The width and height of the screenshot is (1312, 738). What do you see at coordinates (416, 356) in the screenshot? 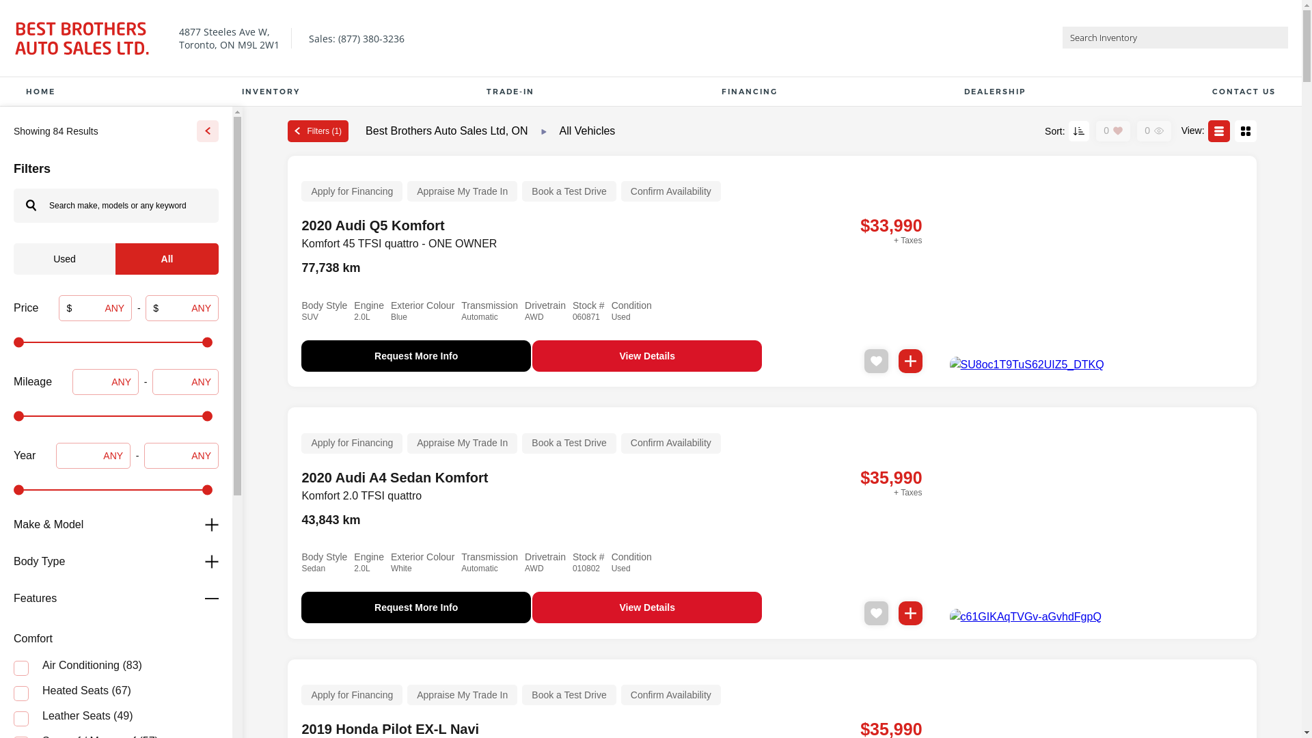
I see `Request More Info` at bounding box center [416, 356].